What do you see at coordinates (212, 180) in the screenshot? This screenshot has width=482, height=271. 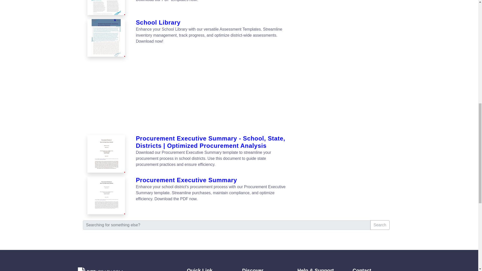 I see `Procurement Executive Summary` at bounding box center [212, 180].